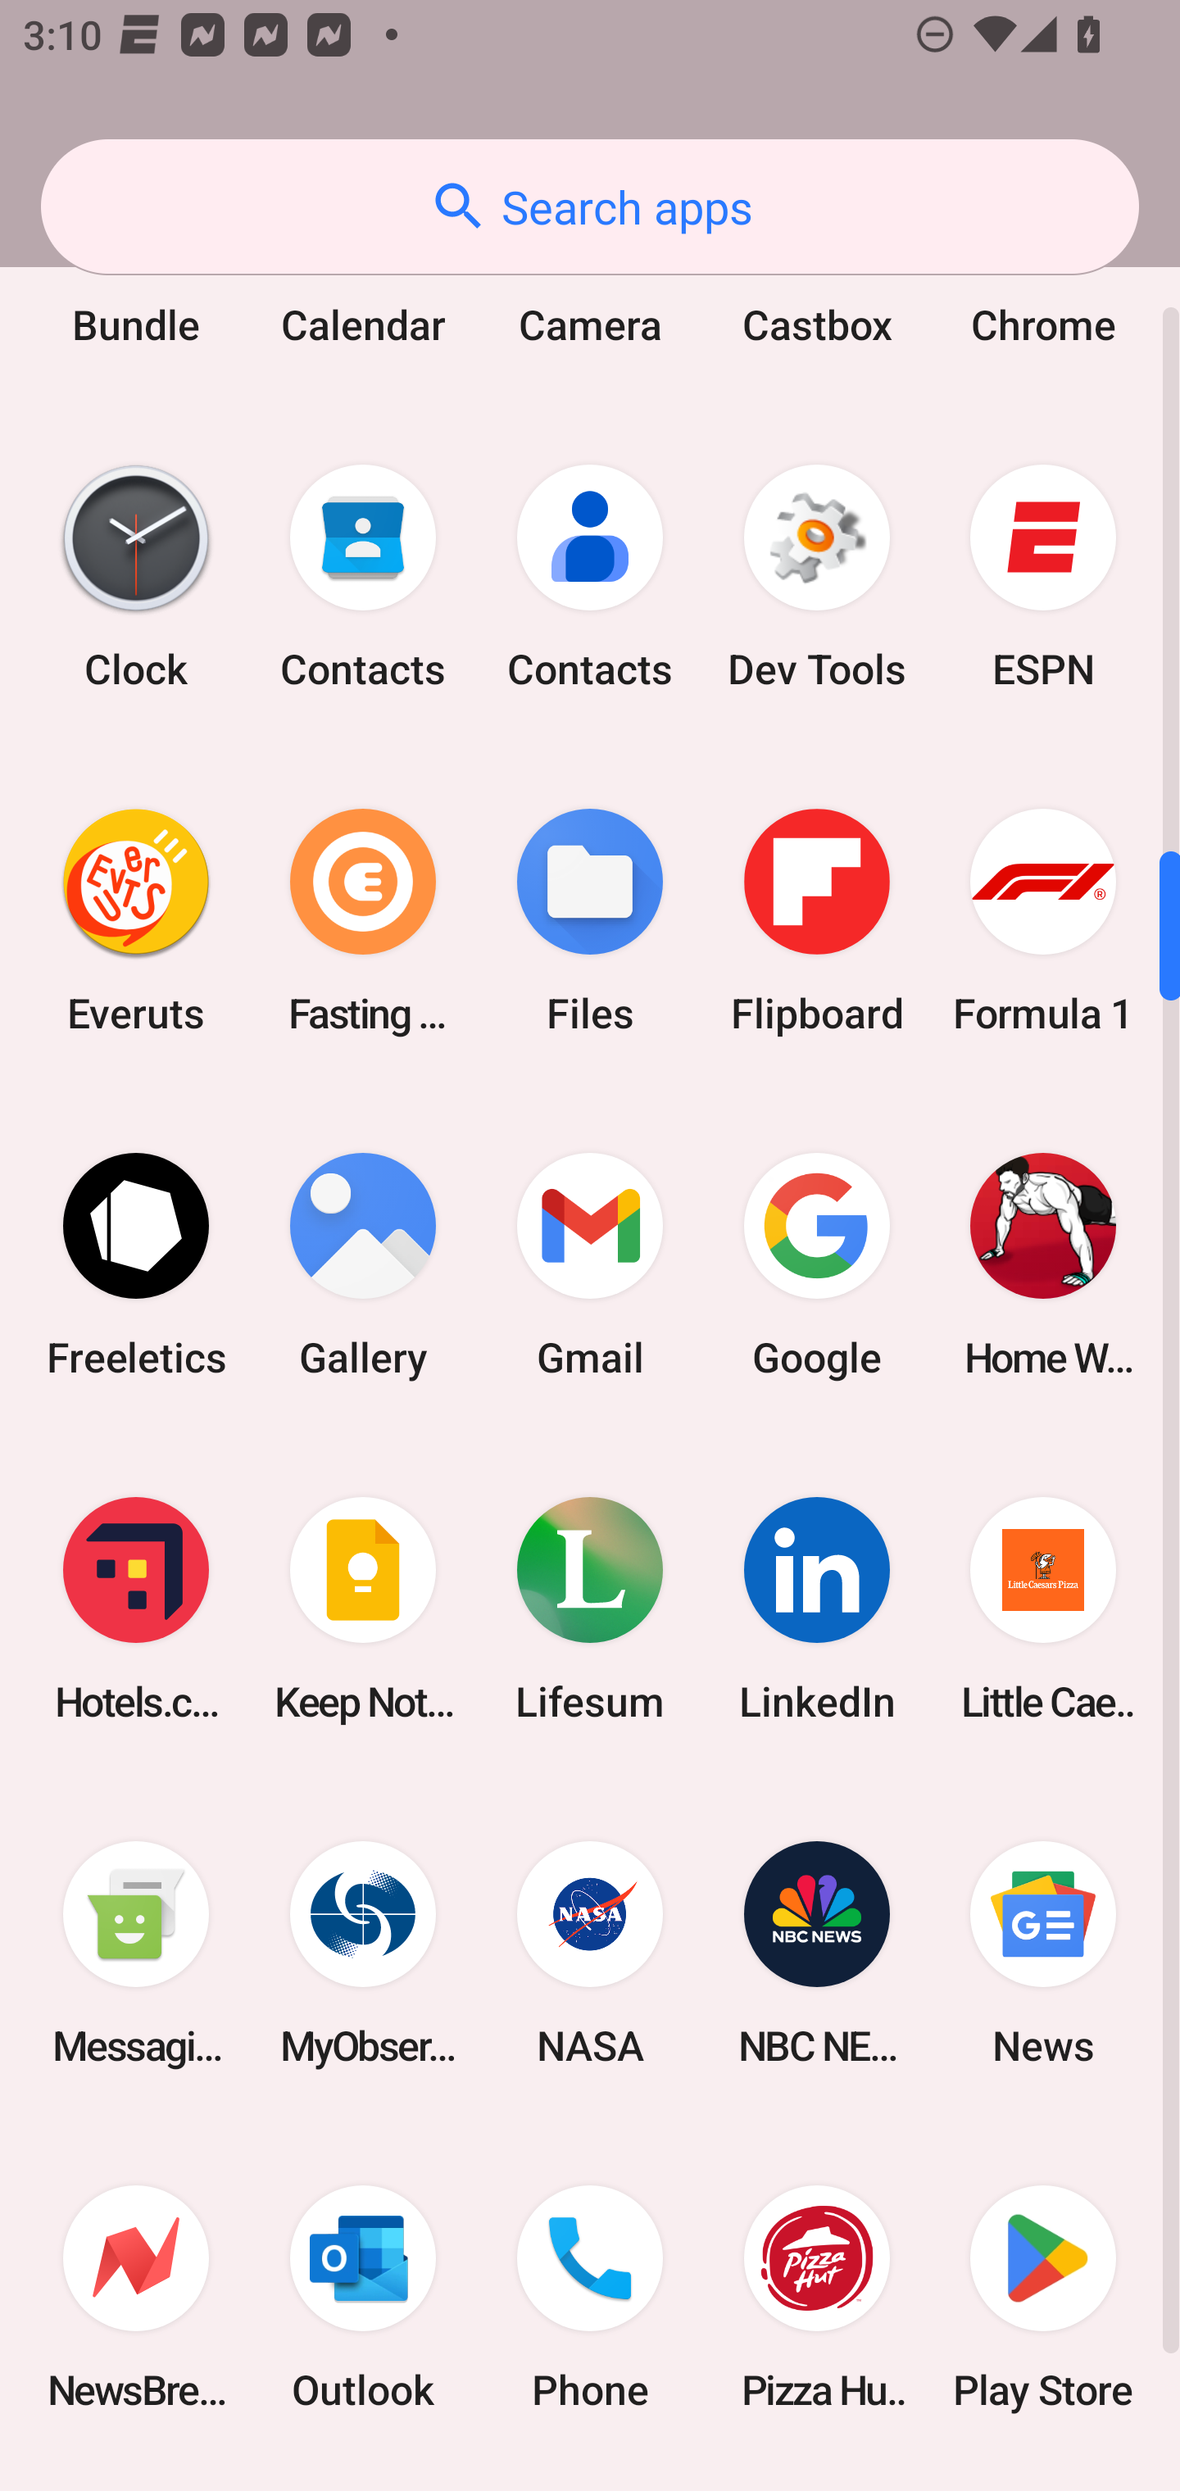 The image size is (1180, 2491). What do you see at coordinates (1043, 1609) in the screenshot?
I see `Little Caesars Pizza` at bounding box center [1043, 1609].